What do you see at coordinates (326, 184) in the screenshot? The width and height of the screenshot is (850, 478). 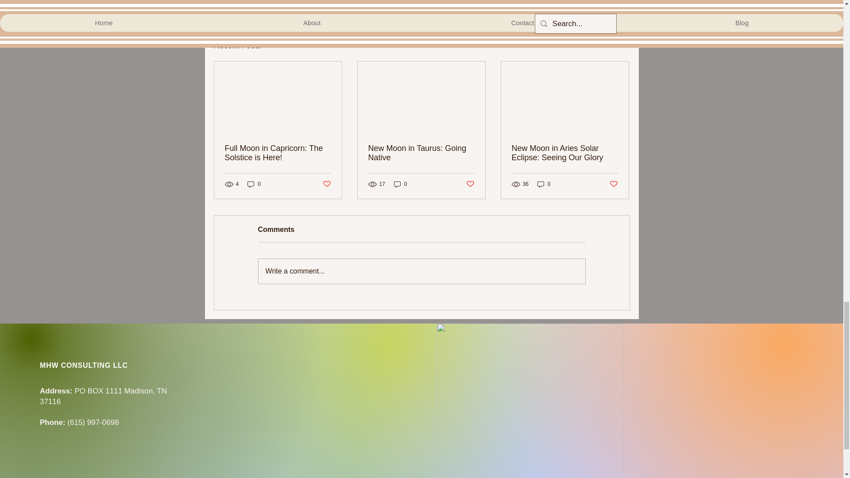 I see `Post not marked as liked` at bounding box center [326, 184].